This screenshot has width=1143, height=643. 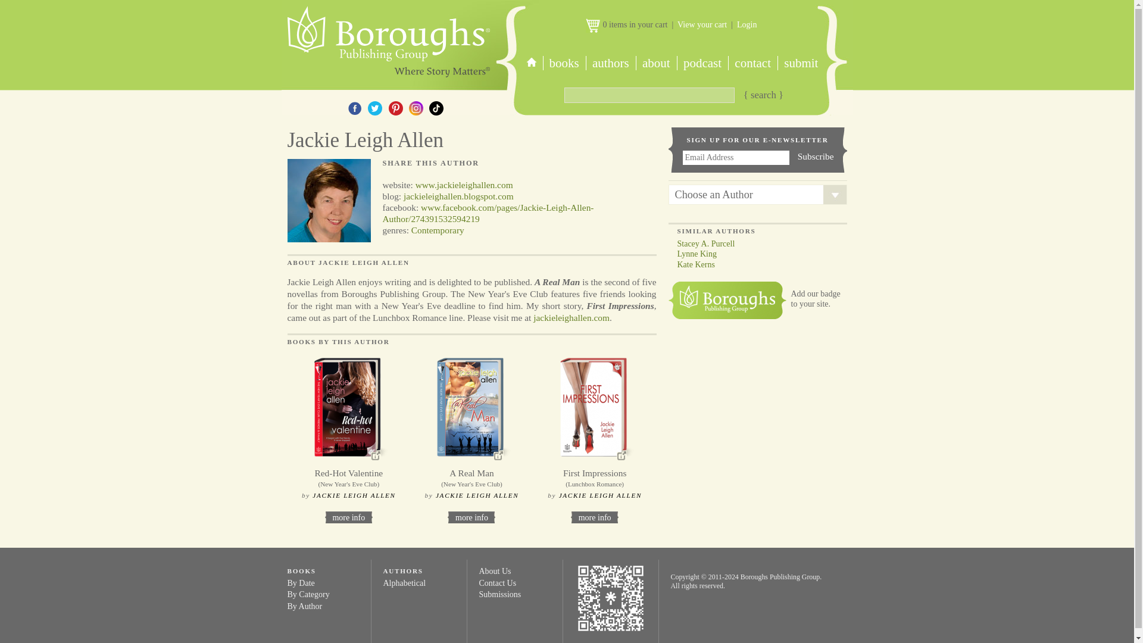 What do you see at coordinates (458, 196) in the screenshot?
I see `jackieleighallen.blogspot.com` at bounding box center [458, 196].